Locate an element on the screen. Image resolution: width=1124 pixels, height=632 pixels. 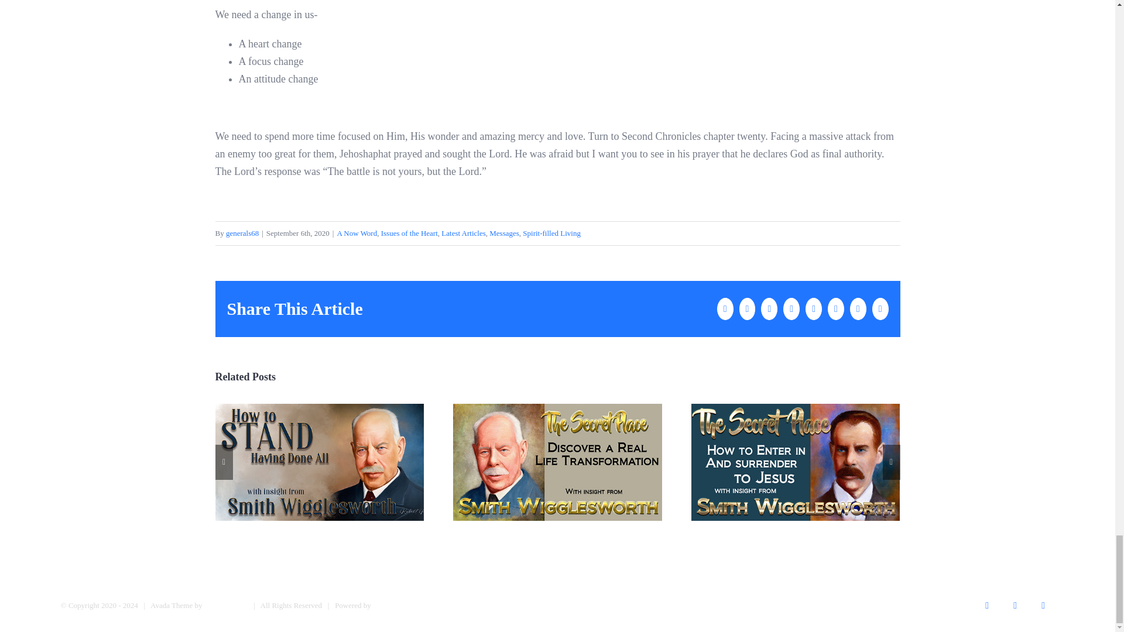
Facebook is located at coordinates (986, 606).